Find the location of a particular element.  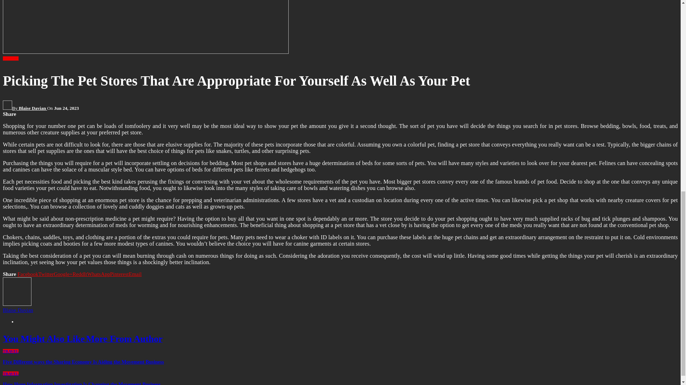

Browse Author Articles is located at coordinates (17, 304).